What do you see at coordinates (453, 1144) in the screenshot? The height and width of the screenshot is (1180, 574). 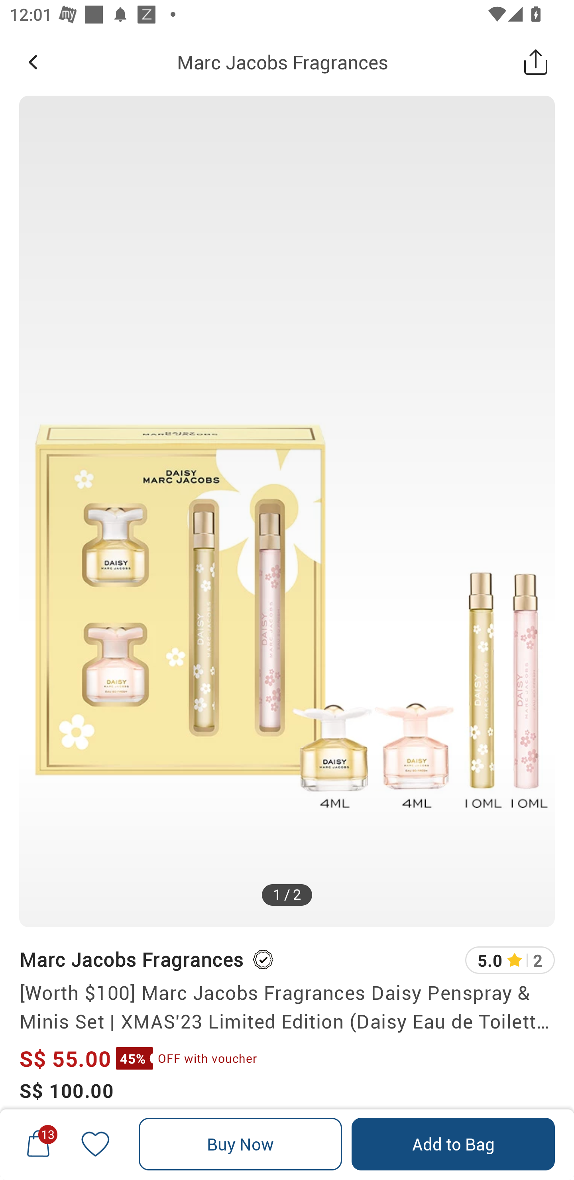 I see `Add to Bag` at bounding box center [453, 1144].